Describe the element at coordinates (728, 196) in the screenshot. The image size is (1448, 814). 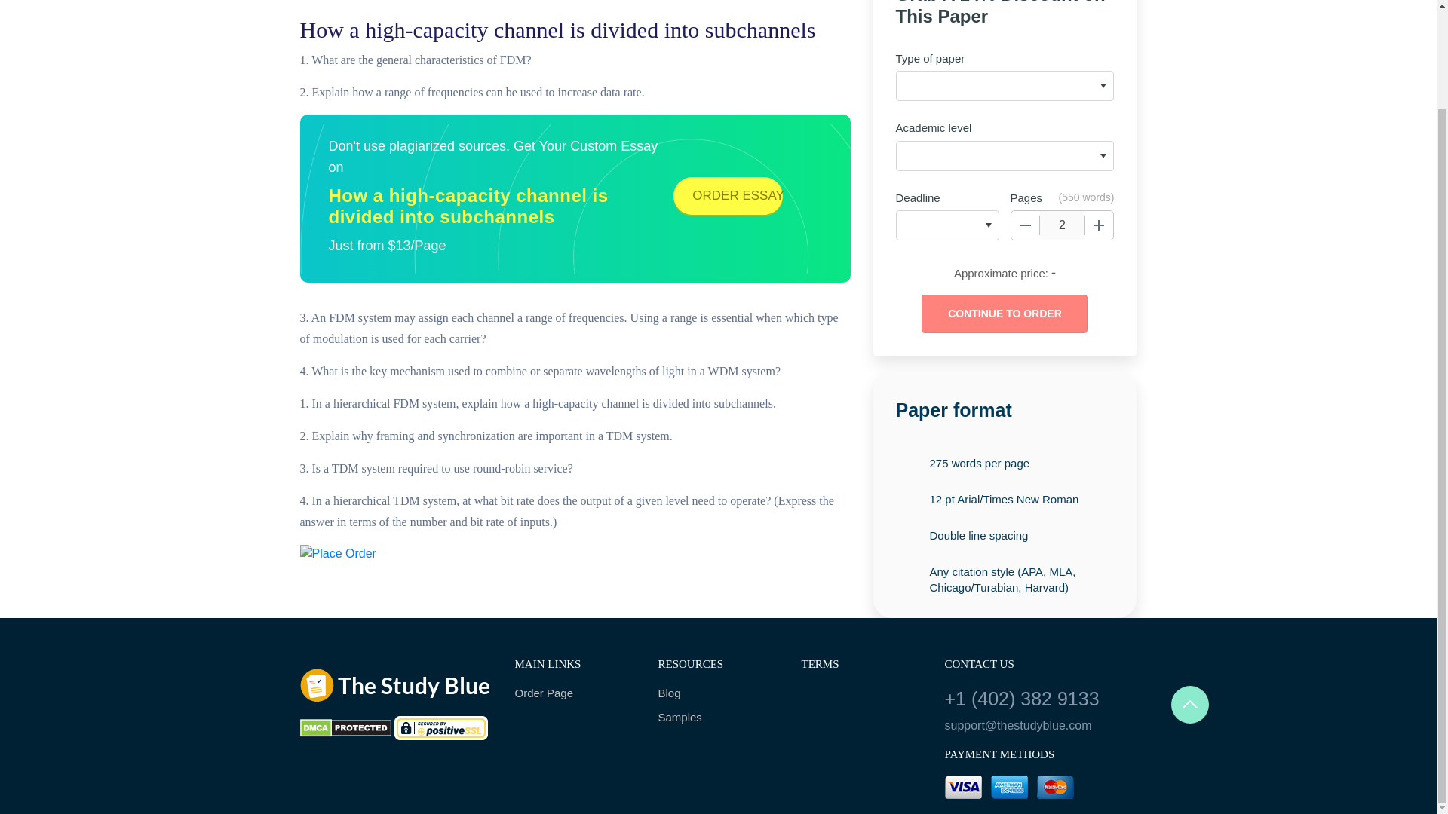
I see `ORDER ESSAY` at that location.